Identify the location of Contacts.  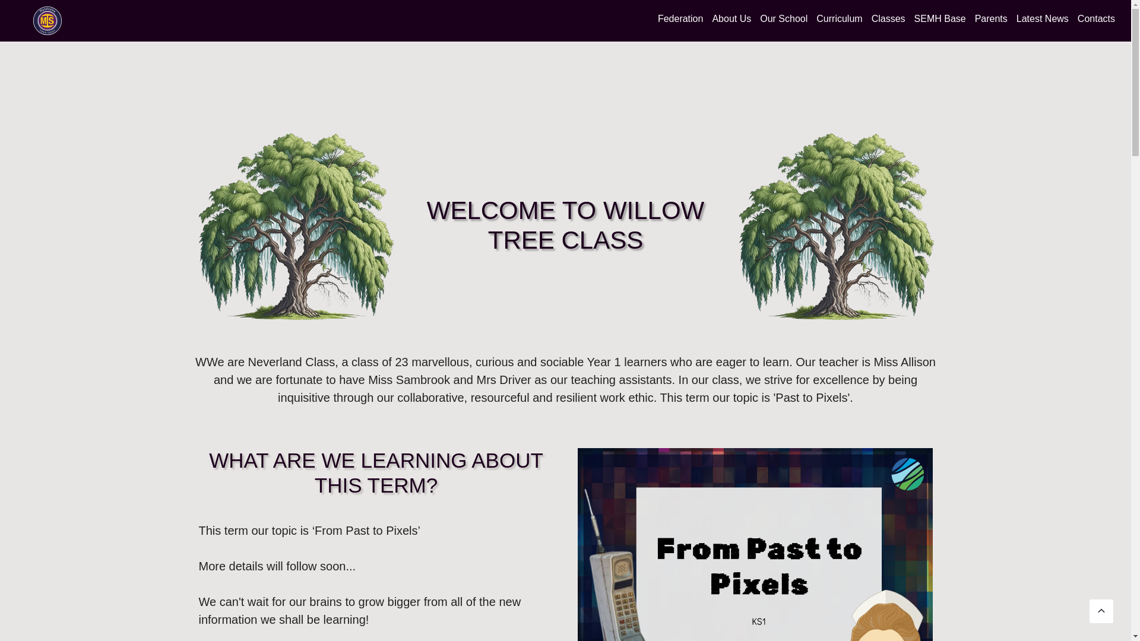
(1096, 19).